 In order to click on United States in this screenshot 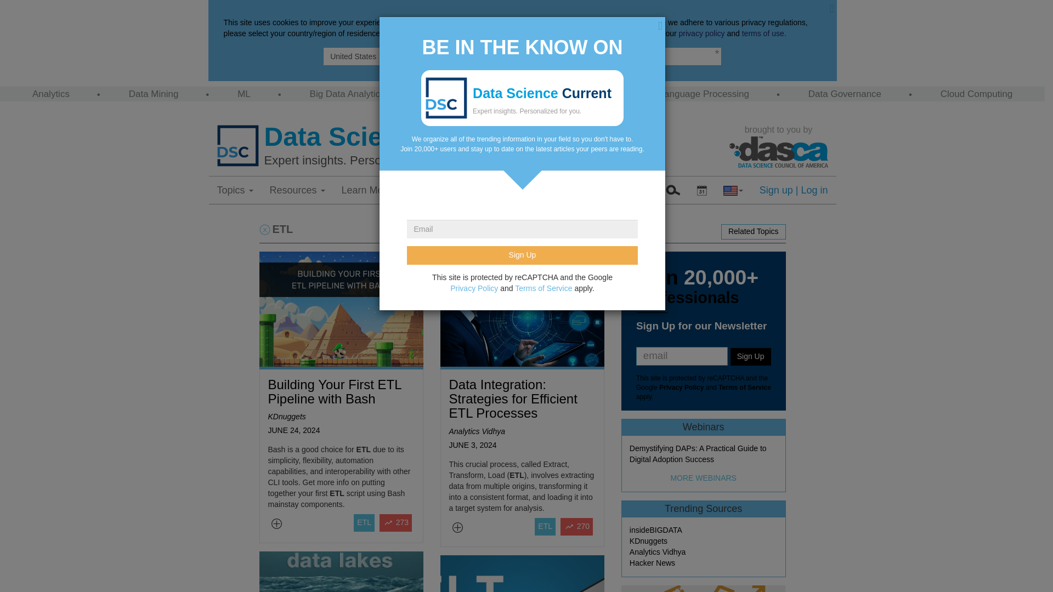, I will do `click(522, 56)`.